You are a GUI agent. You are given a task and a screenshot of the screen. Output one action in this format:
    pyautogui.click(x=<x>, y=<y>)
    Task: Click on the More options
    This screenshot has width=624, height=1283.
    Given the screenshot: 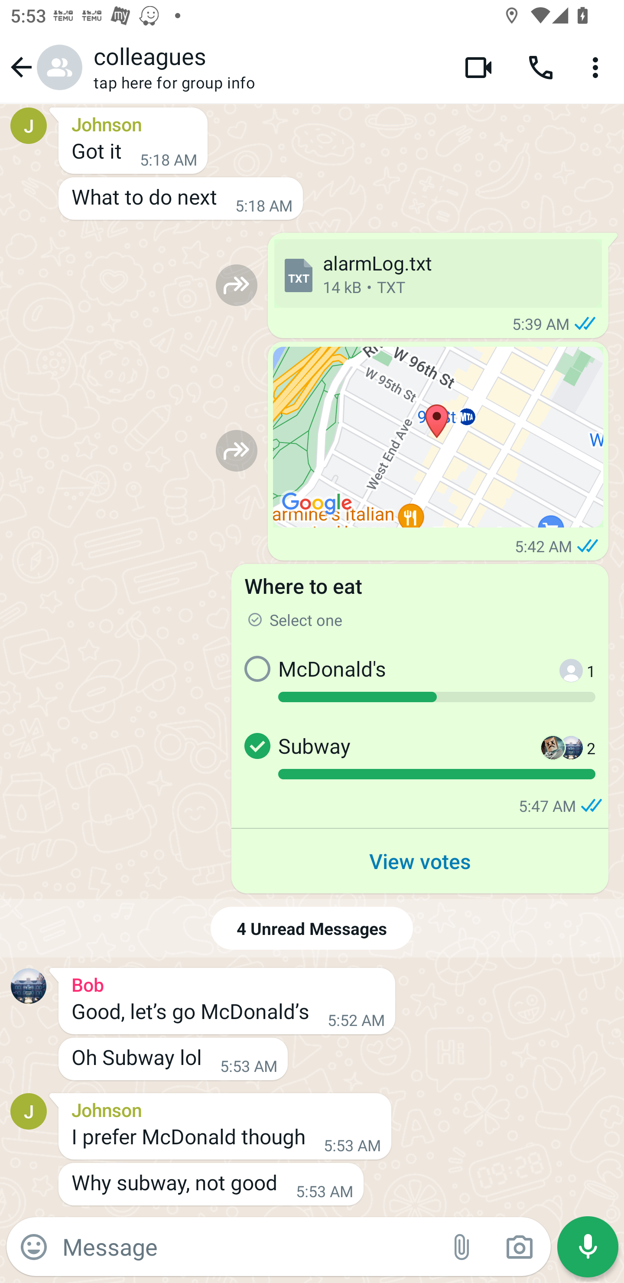 What is the action you would take?
    pyautogui.click(x=598, y=67)
    